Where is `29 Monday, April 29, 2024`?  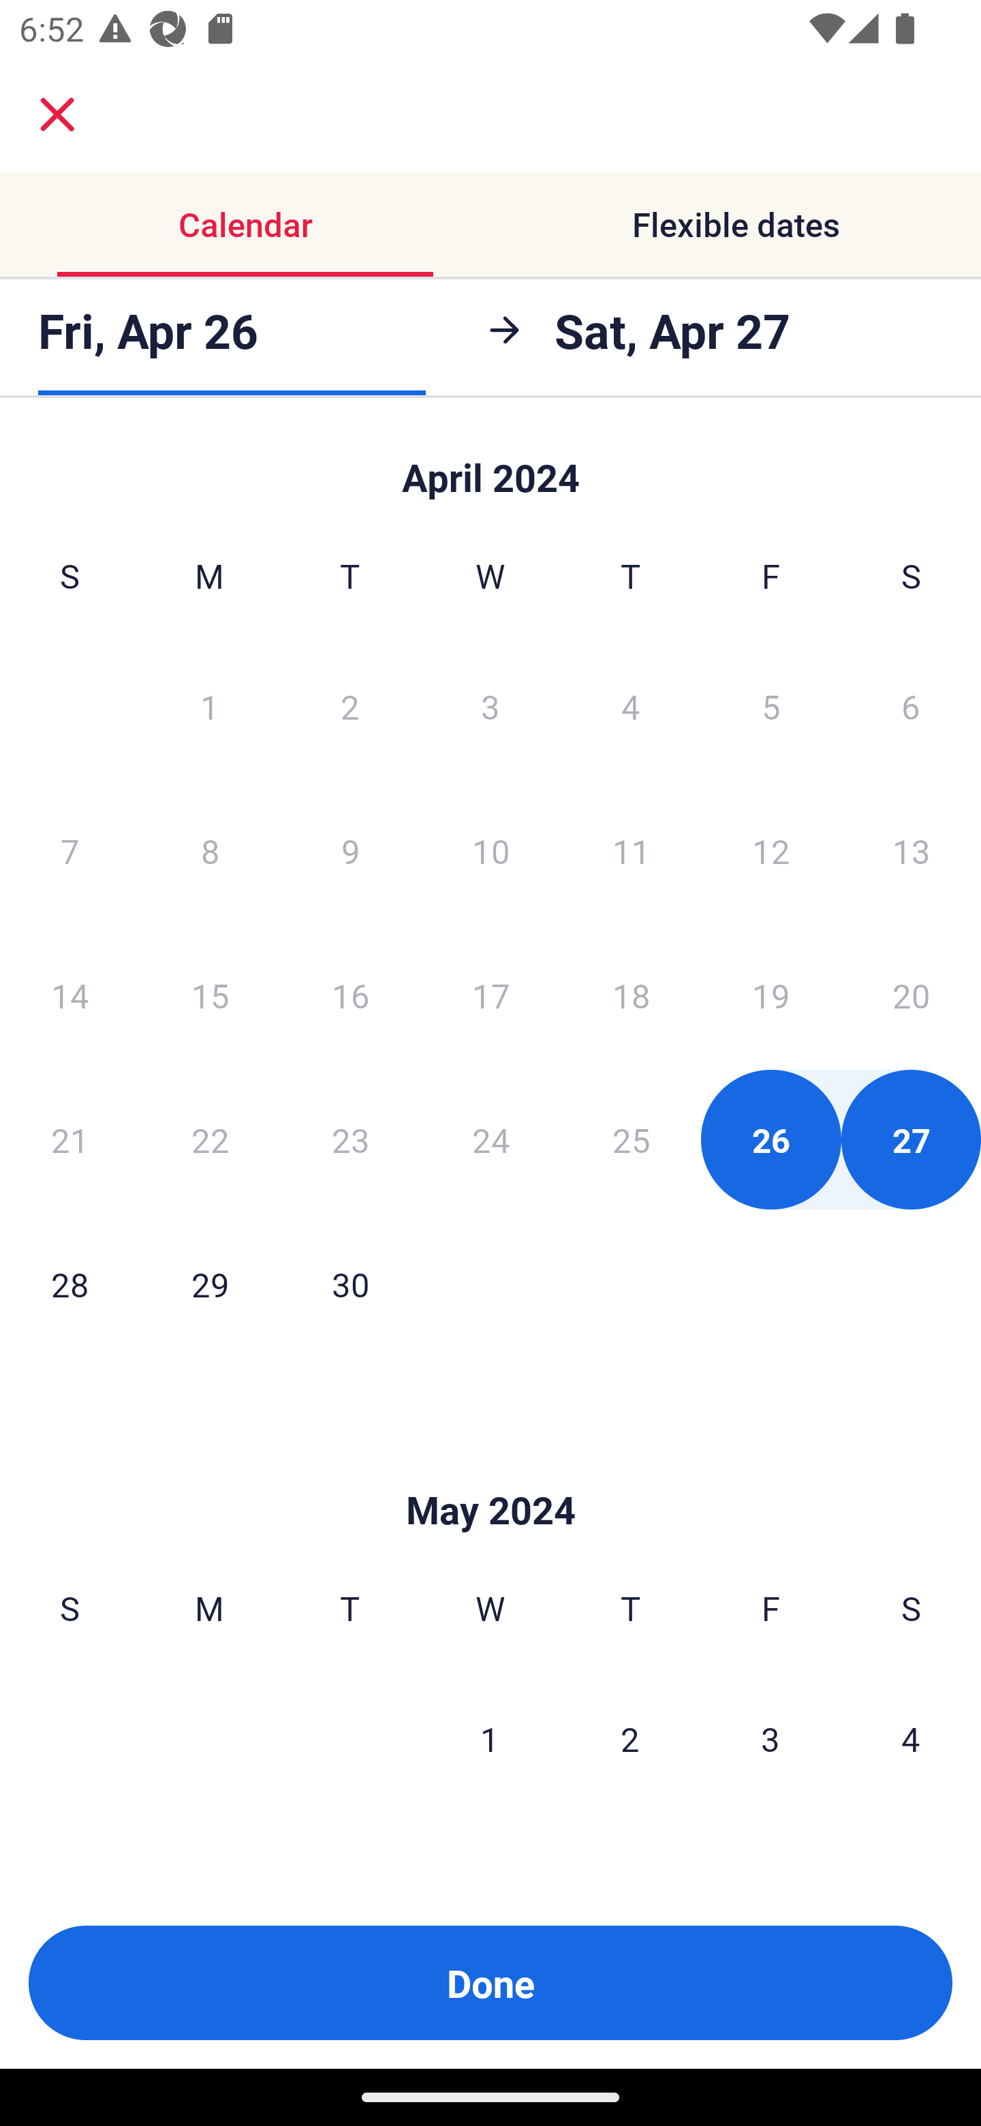
29 Monday, April 29, 2024 is located at coordinates (210, 1284).